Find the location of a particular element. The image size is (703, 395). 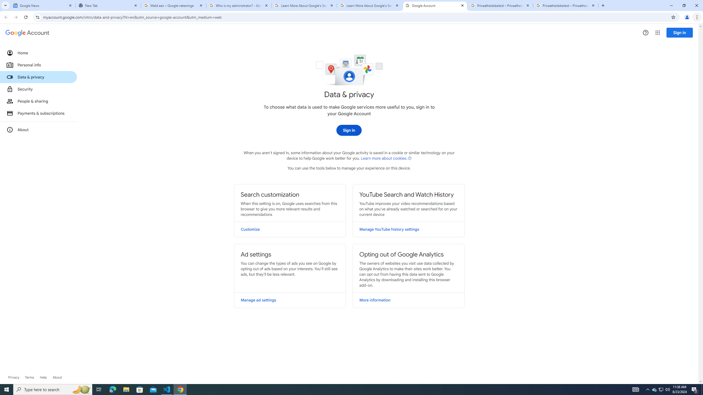

Google Account settings is located at coordinates (27, 33).